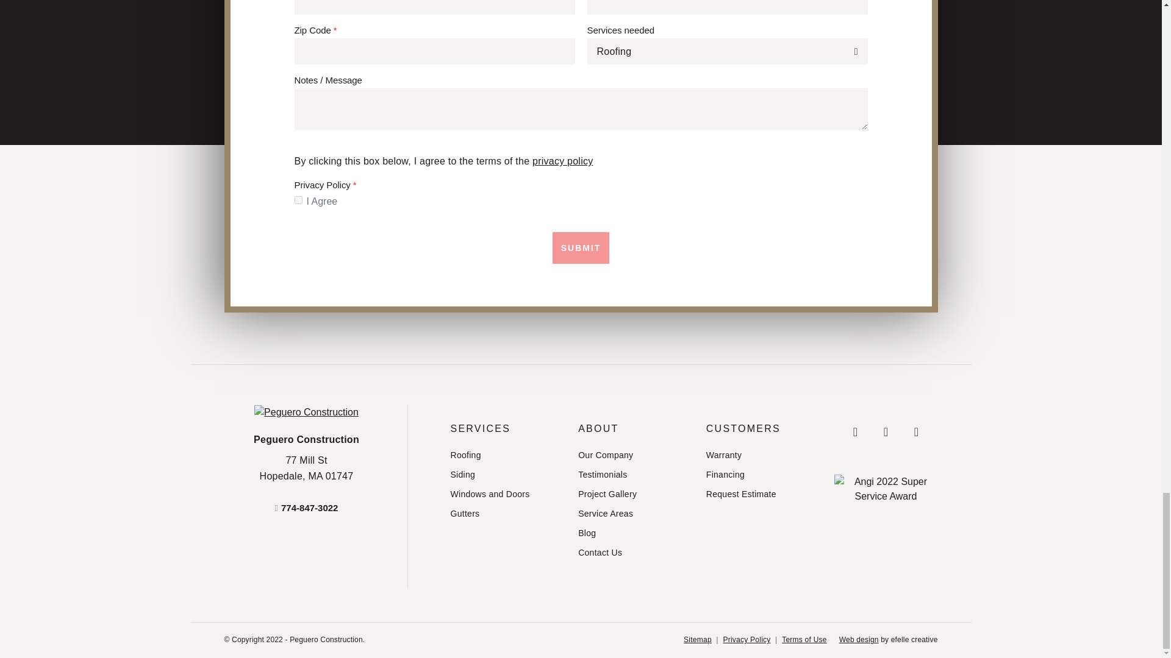 The height and width of the screenshot is (658, 1171). Describe the element at coordinates (504, 494) in the screenshot. I see `Windows and Doors` at that location.